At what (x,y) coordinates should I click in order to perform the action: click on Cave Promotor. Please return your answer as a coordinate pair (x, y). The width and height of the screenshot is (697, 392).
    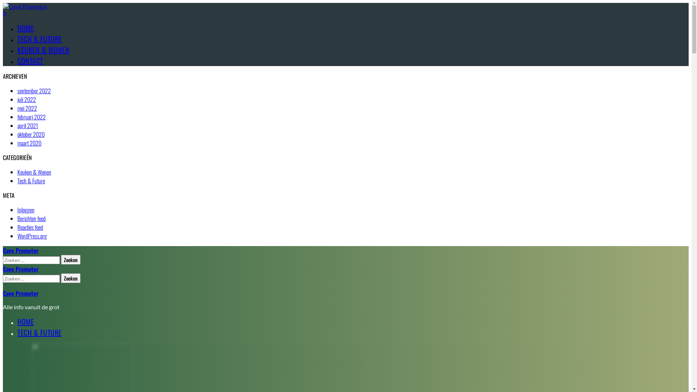
    Looking at the image, I should click on (21, 250).